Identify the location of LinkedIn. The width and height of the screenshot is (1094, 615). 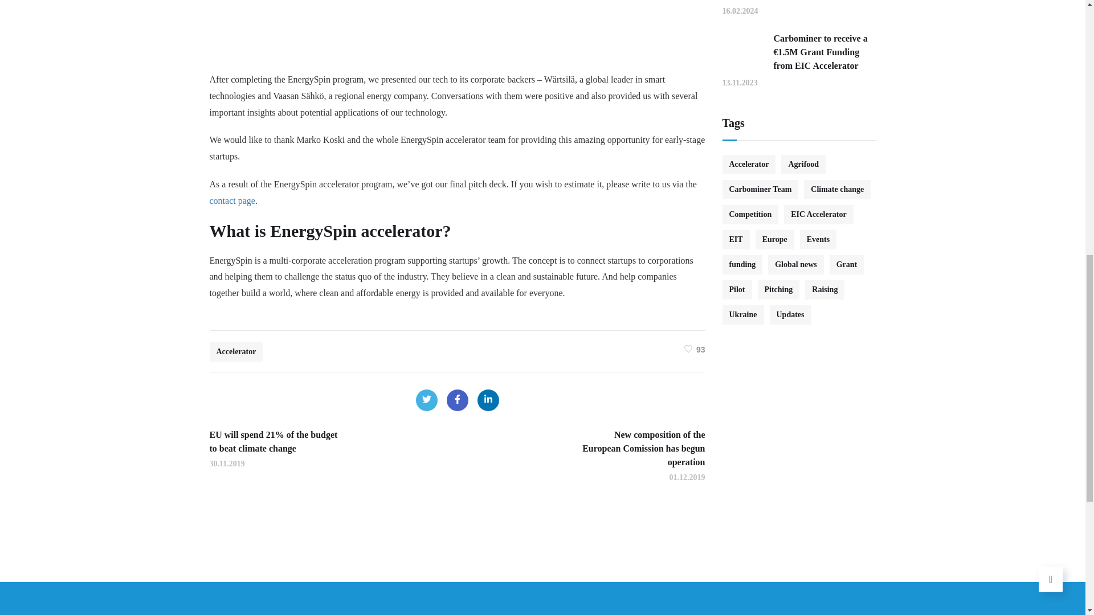
(488, 400).